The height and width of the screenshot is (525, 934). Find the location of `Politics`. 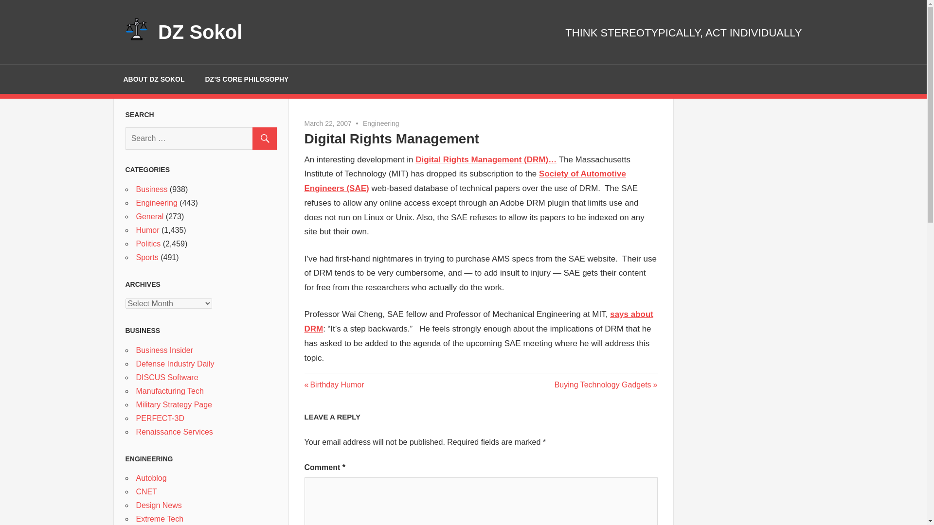

Politics is located at coordinates (148, 243).